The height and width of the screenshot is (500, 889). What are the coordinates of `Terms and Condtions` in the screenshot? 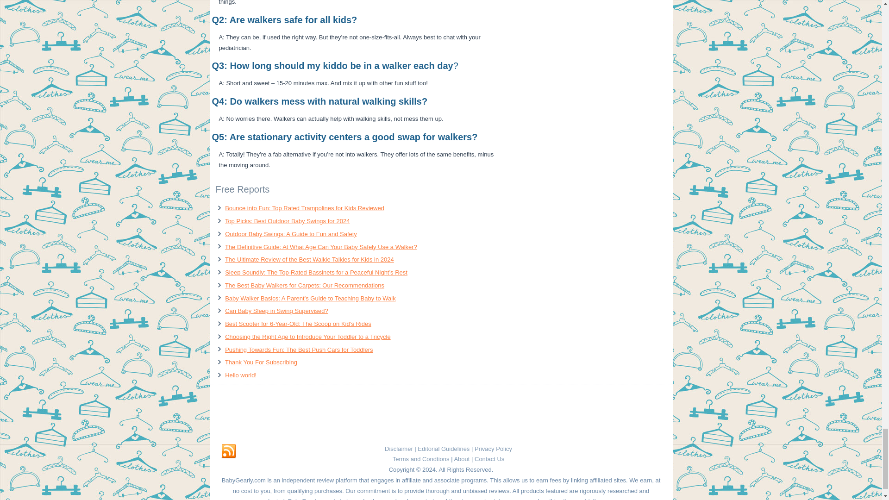 It's located at (421, 459).